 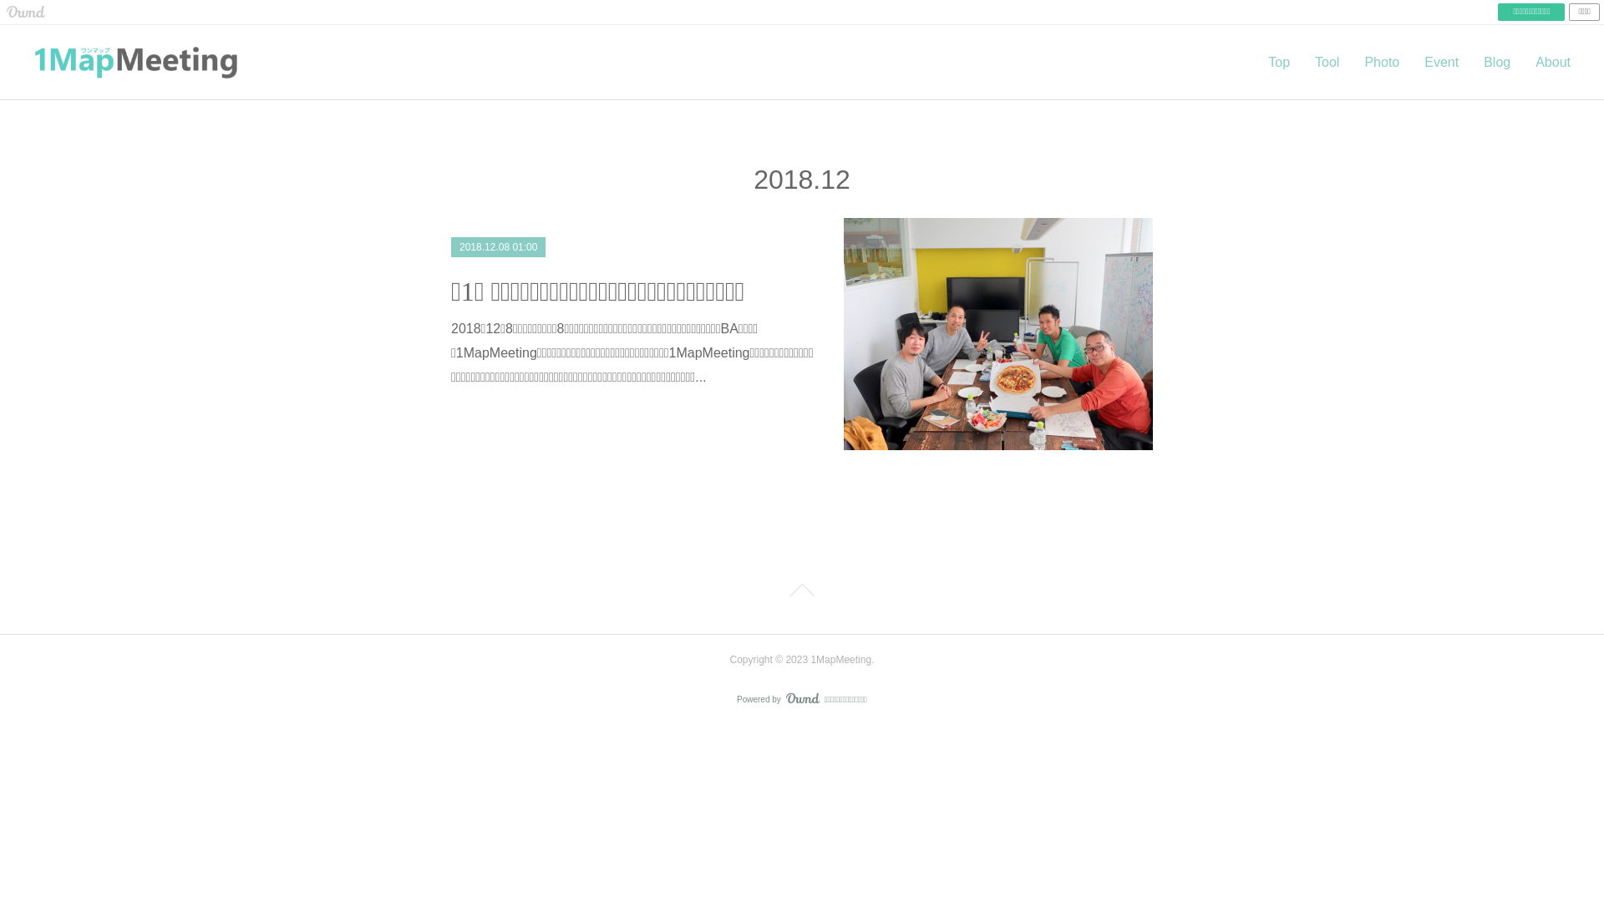 What do you see at coordinates (1497, 63) in the screenshot?
I see `Blog` at bounding box center [1497, 63].